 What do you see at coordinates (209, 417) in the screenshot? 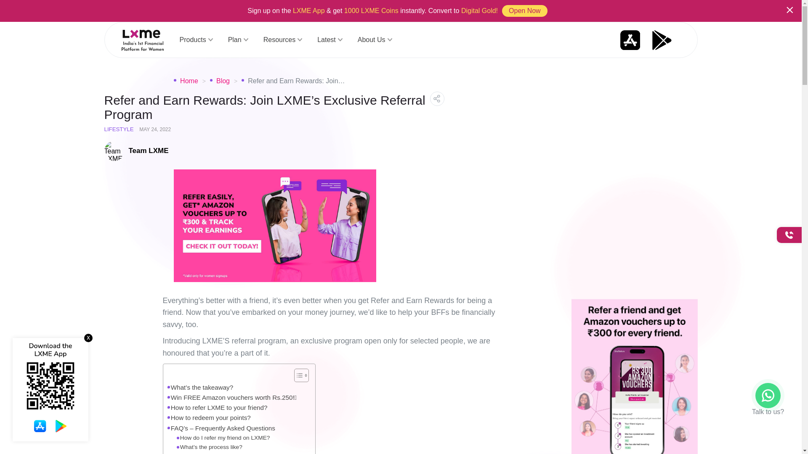
I see `How to redeem your points?` at bounding box center [209, 417].